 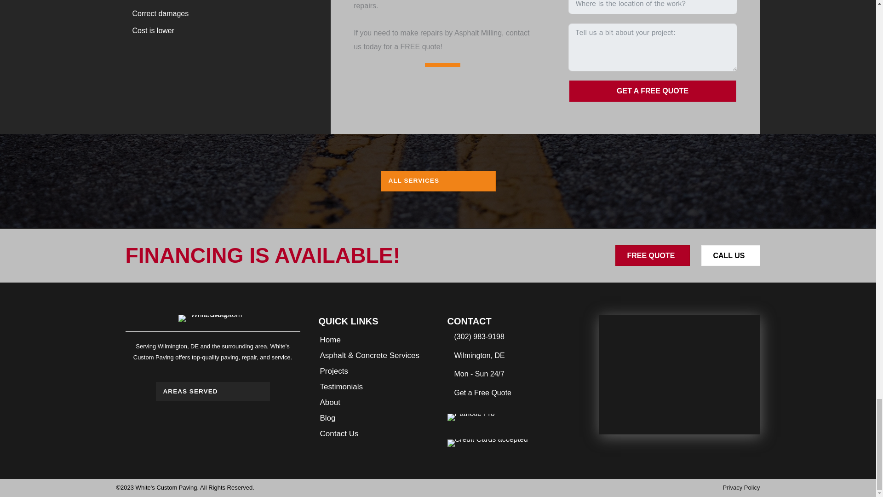 What do you see at coordinates (212, 318) in the screenshot?
I see `logo-whites` at bounding box center [212, 318].